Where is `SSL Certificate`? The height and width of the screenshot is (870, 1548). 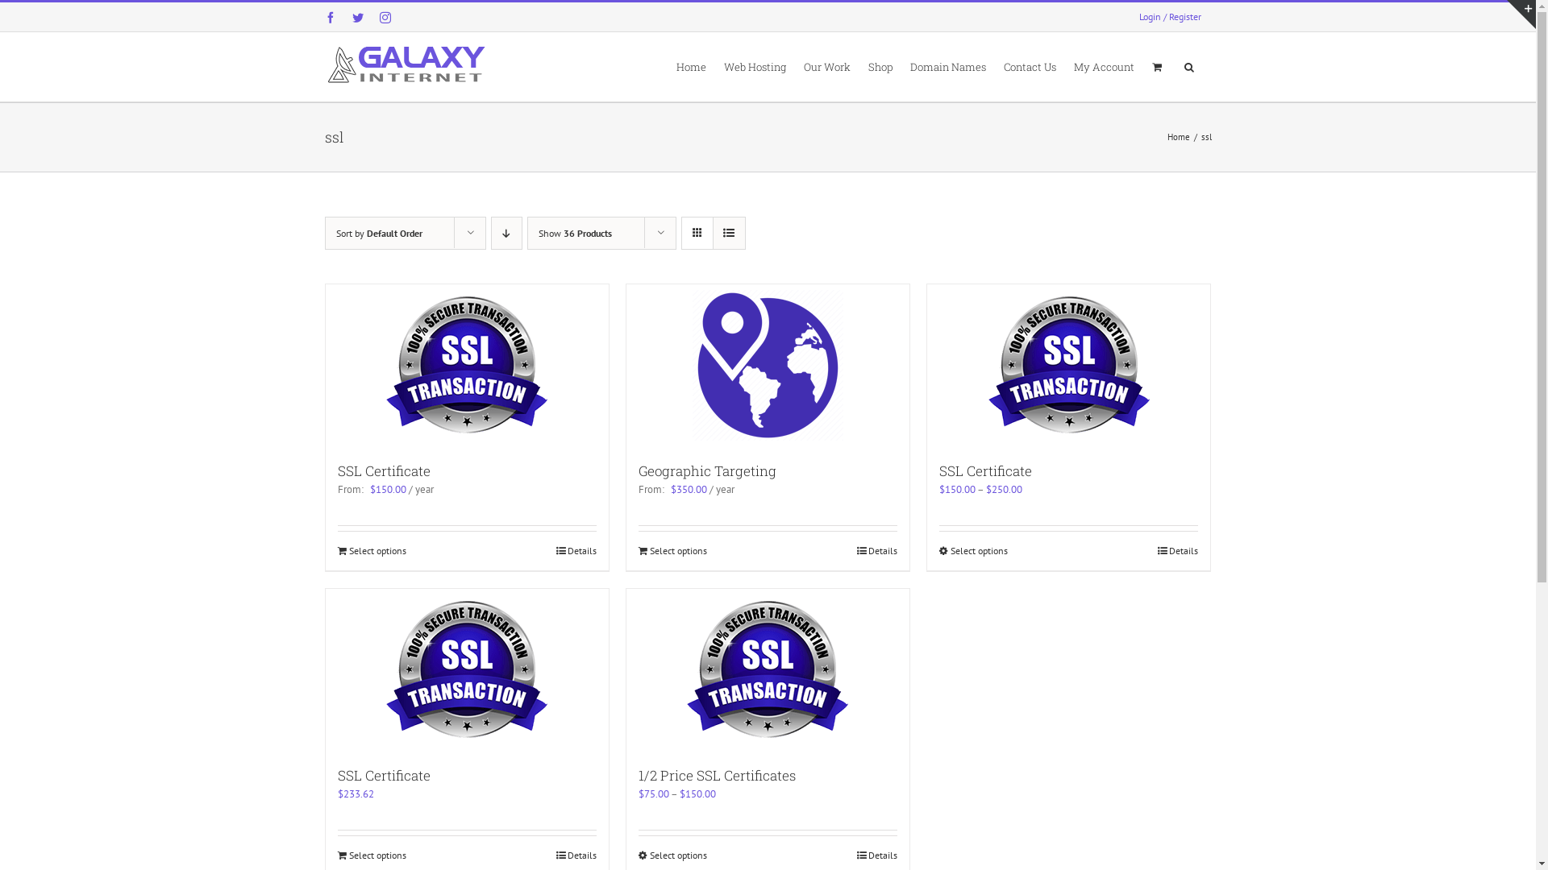
SSL Certificate is located at coordinates (985, 470).